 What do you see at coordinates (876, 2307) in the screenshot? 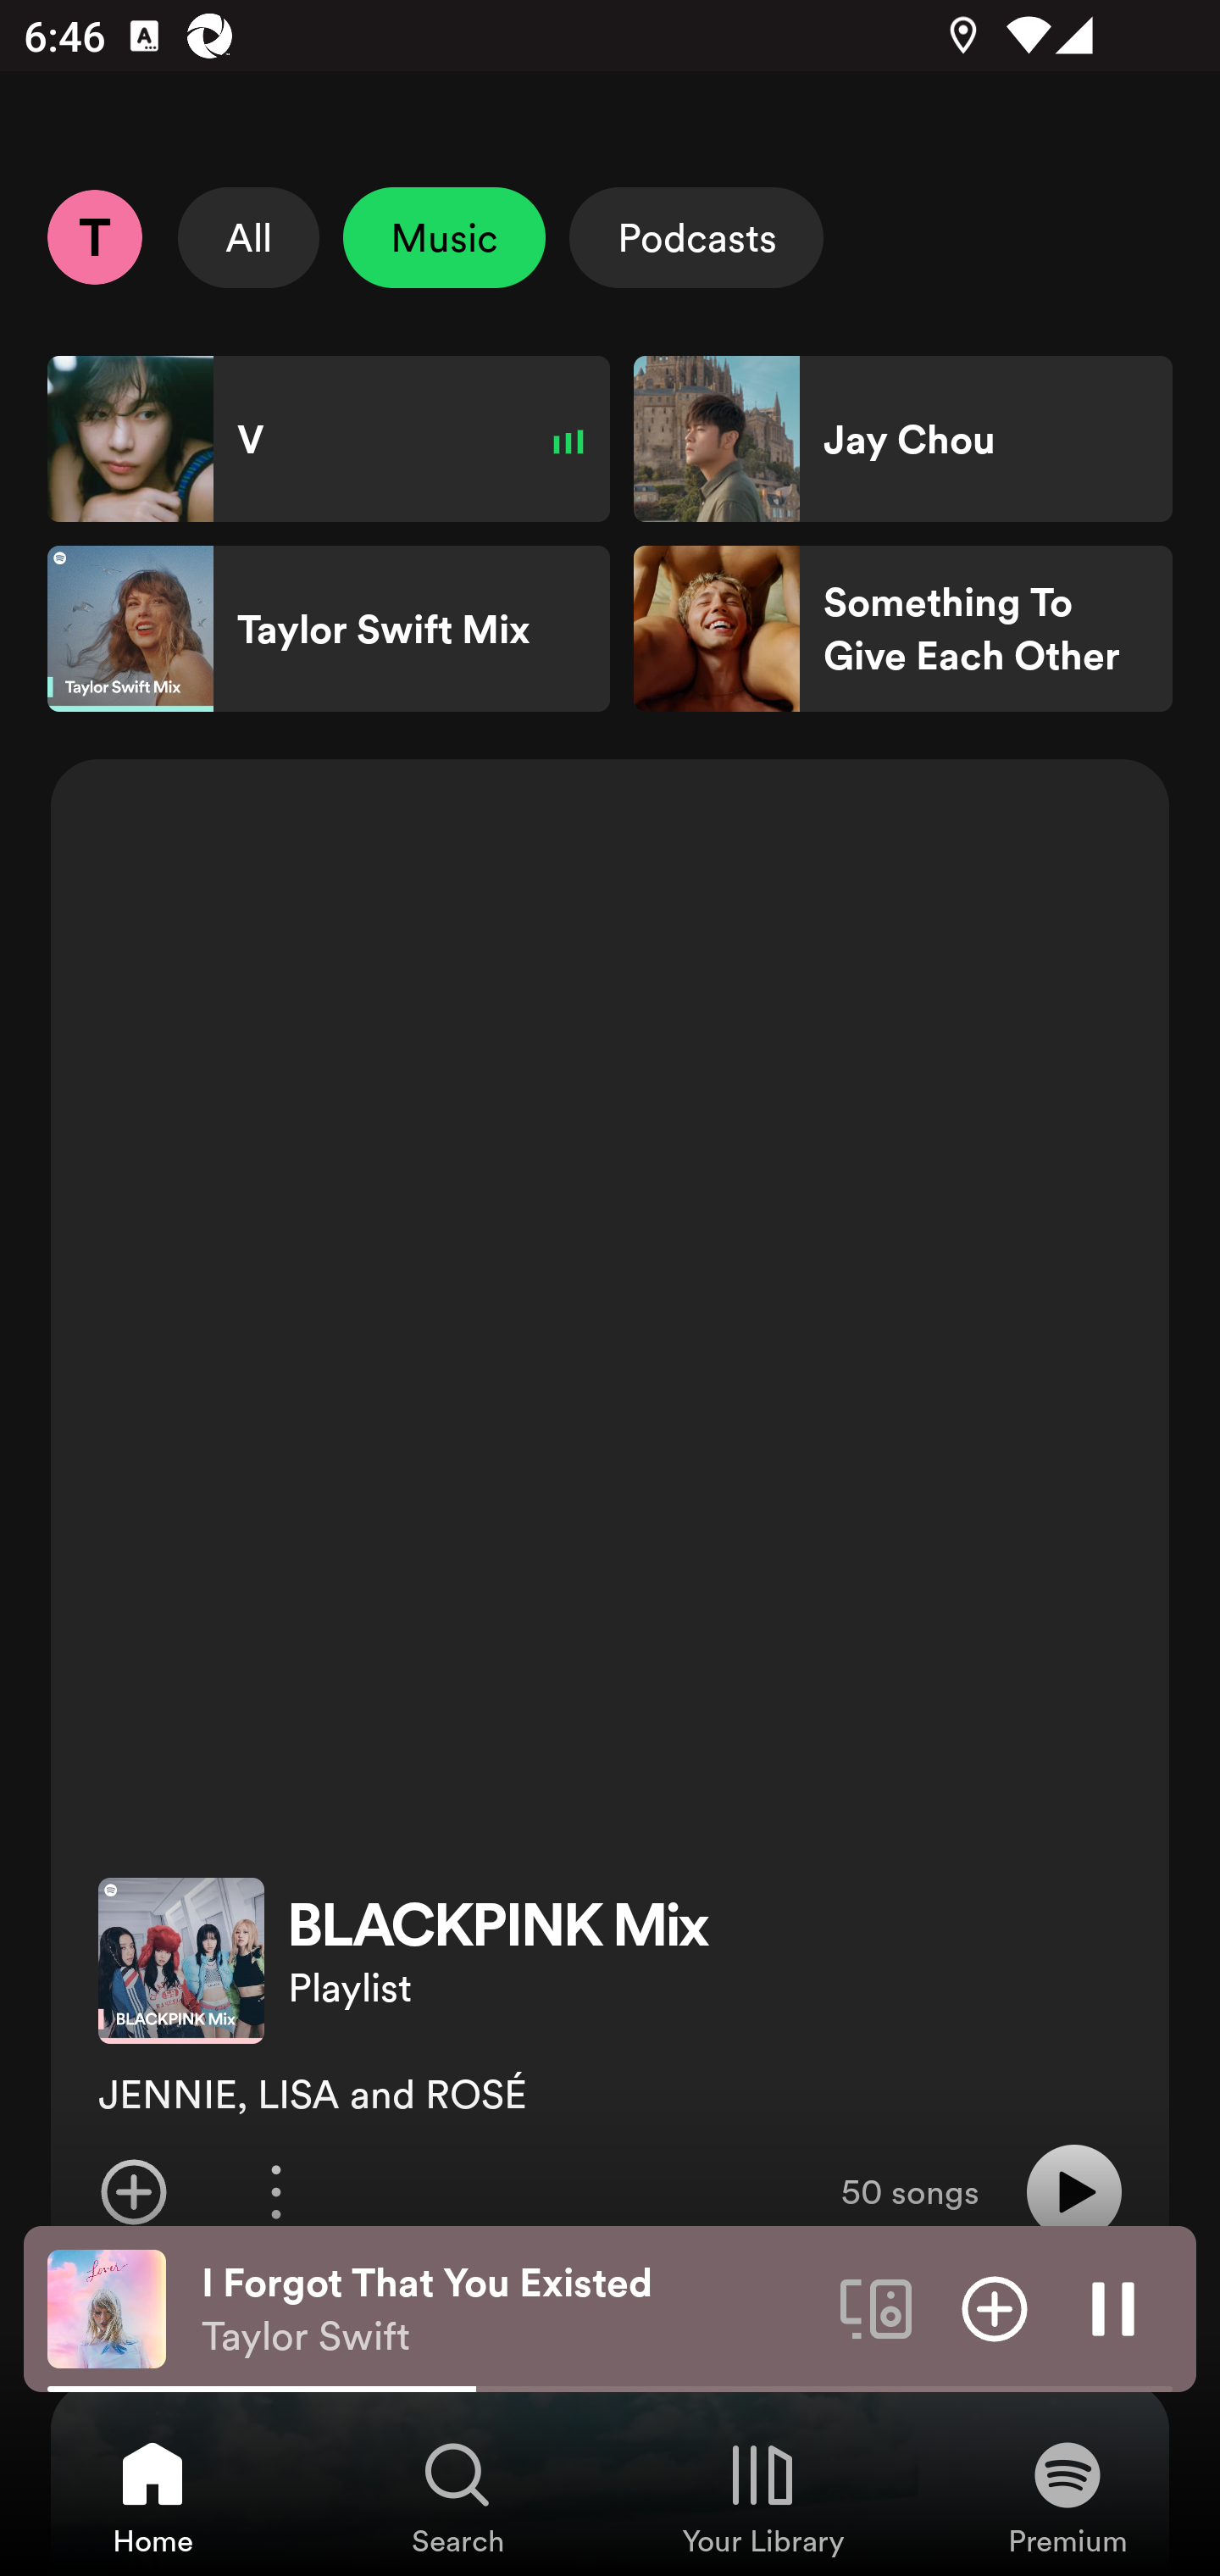
I see `Connect to a device. Opens the devices menu` at bounding box center [876, 2307].